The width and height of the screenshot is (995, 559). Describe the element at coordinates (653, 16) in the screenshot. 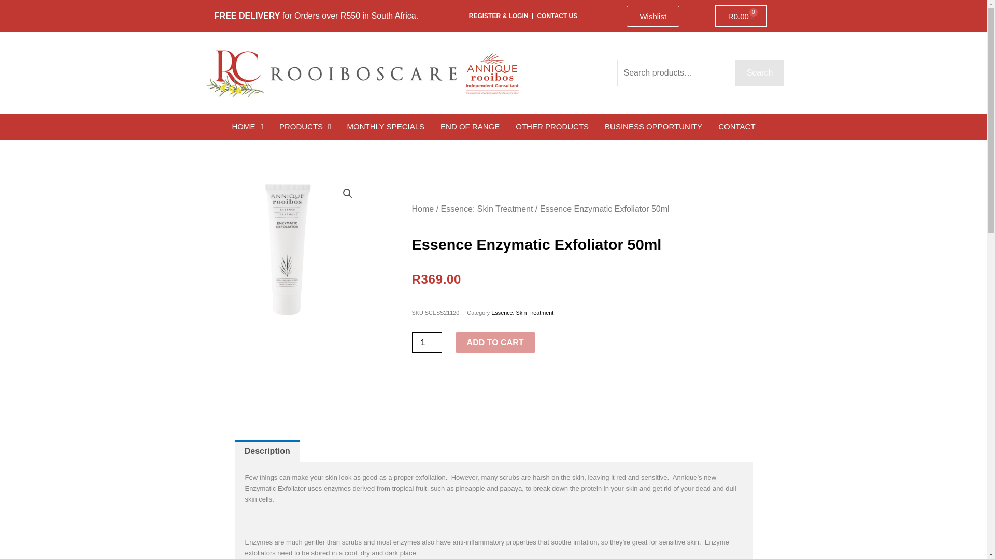

I see `1` at that location.